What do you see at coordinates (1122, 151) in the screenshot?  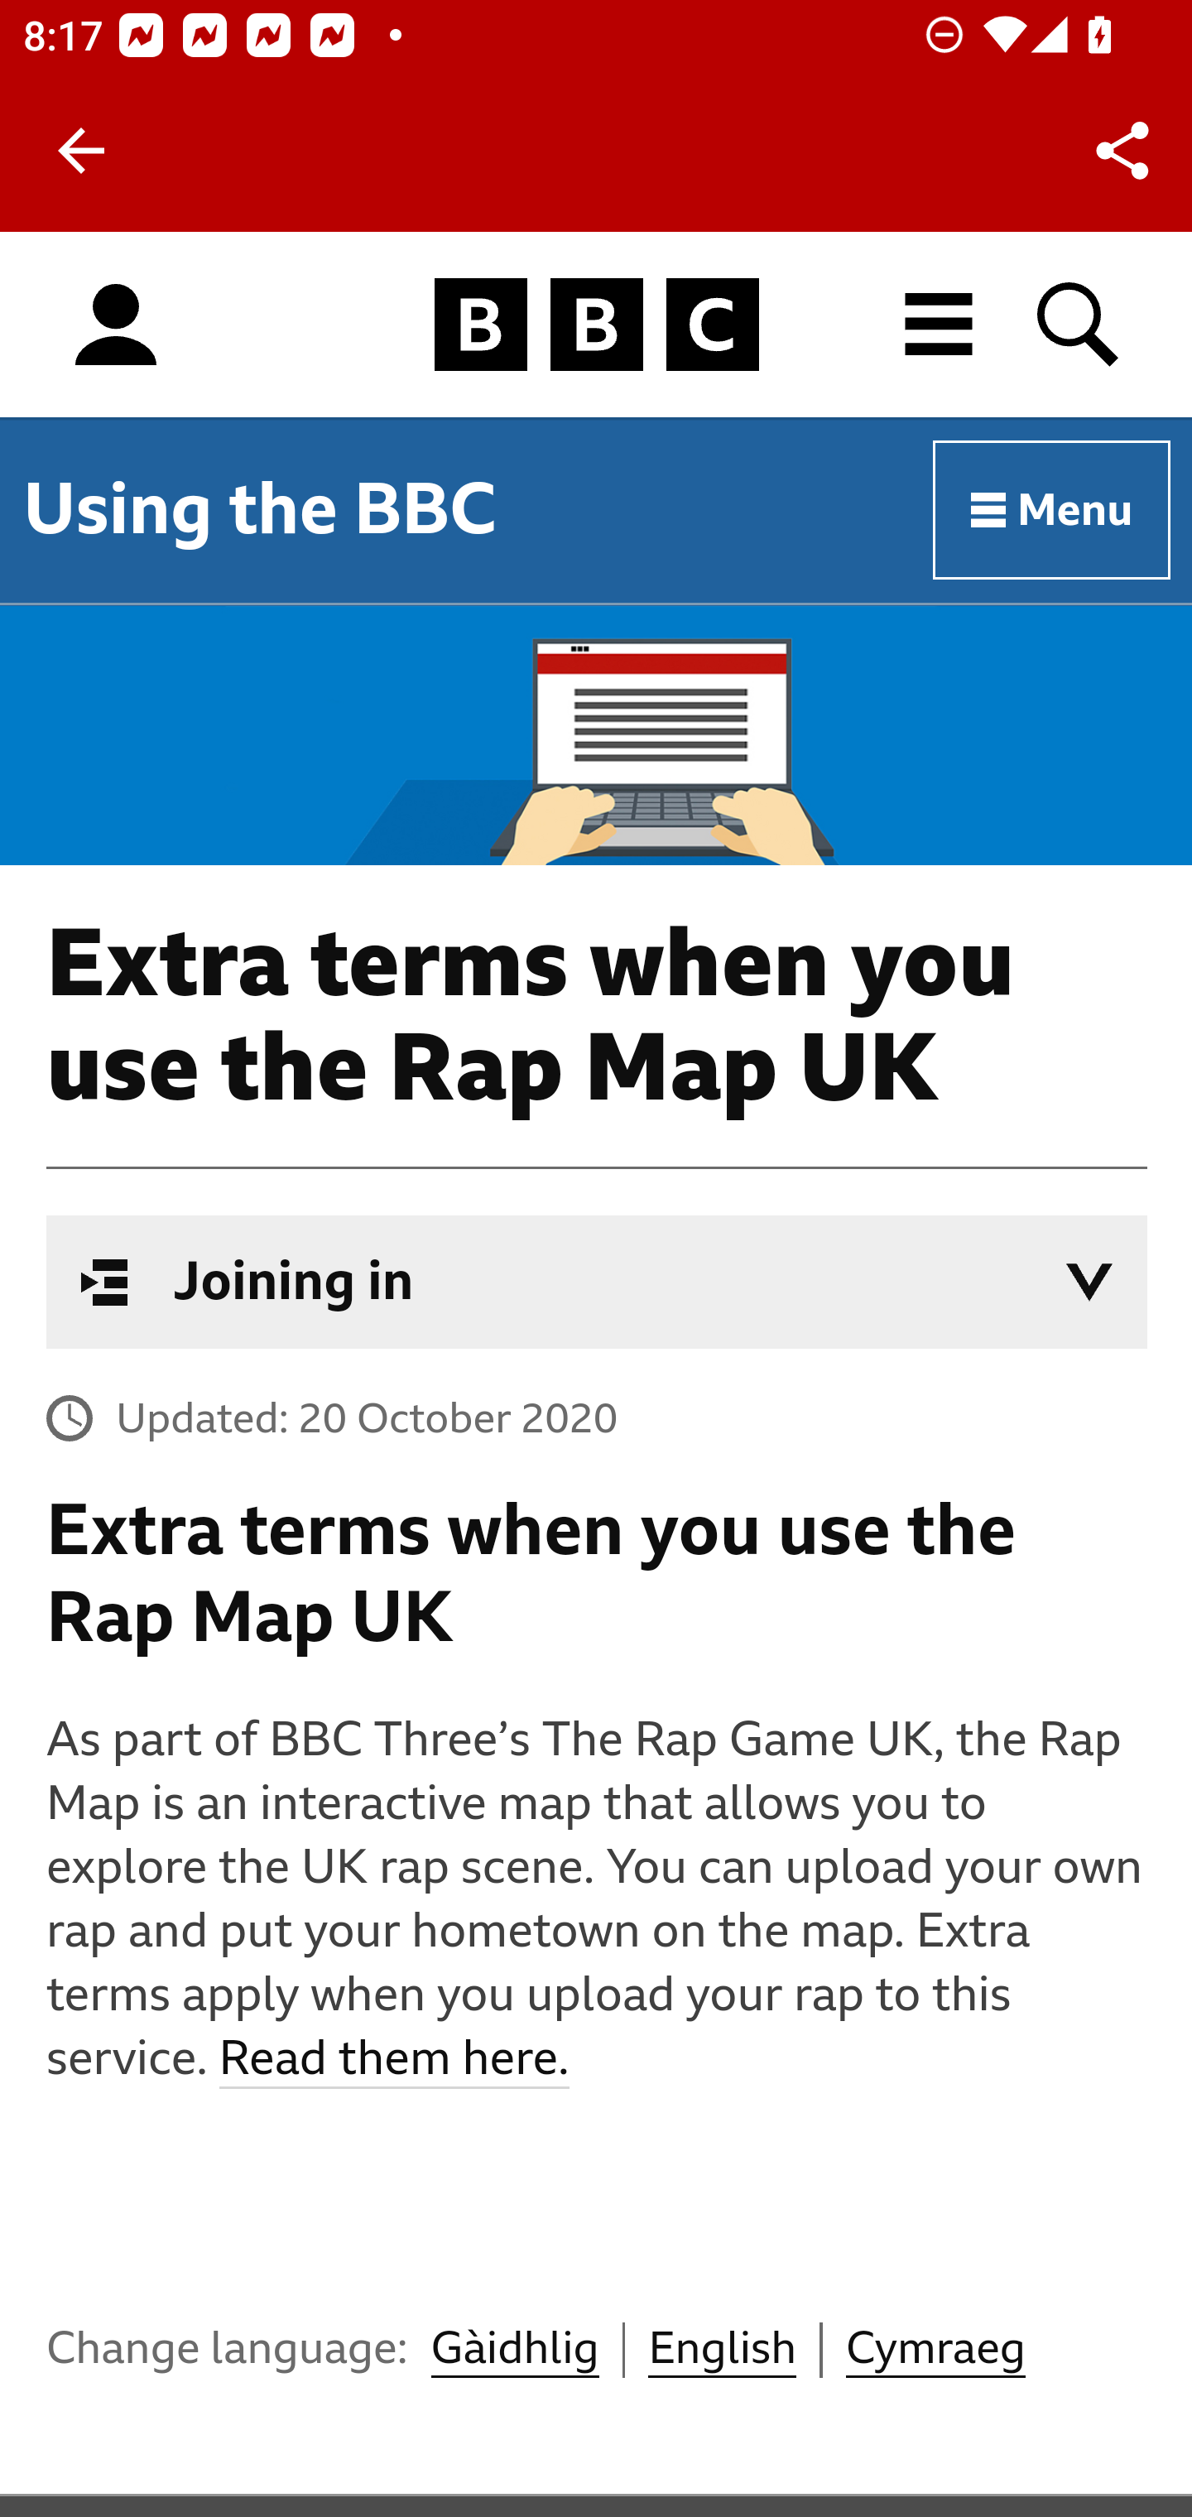 I see `Share` at bounding box center [1122, 151].